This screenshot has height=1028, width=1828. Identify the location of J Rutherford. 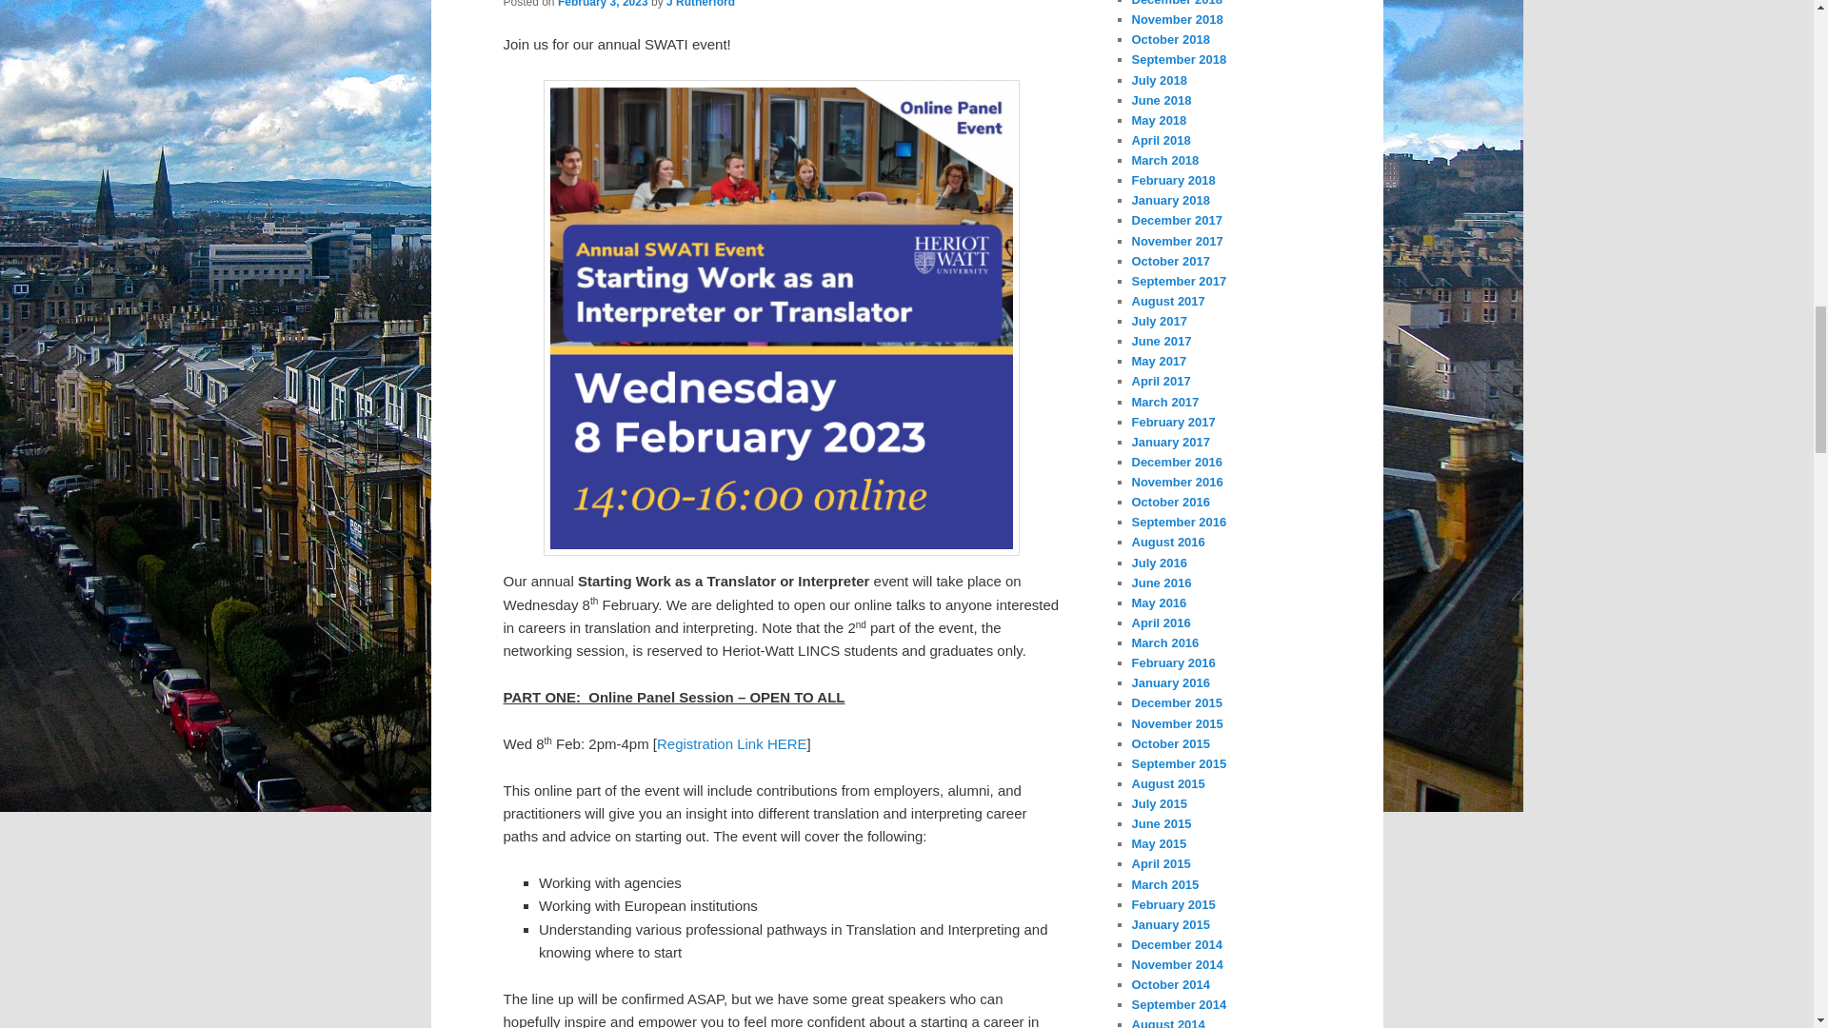
(701, 4).